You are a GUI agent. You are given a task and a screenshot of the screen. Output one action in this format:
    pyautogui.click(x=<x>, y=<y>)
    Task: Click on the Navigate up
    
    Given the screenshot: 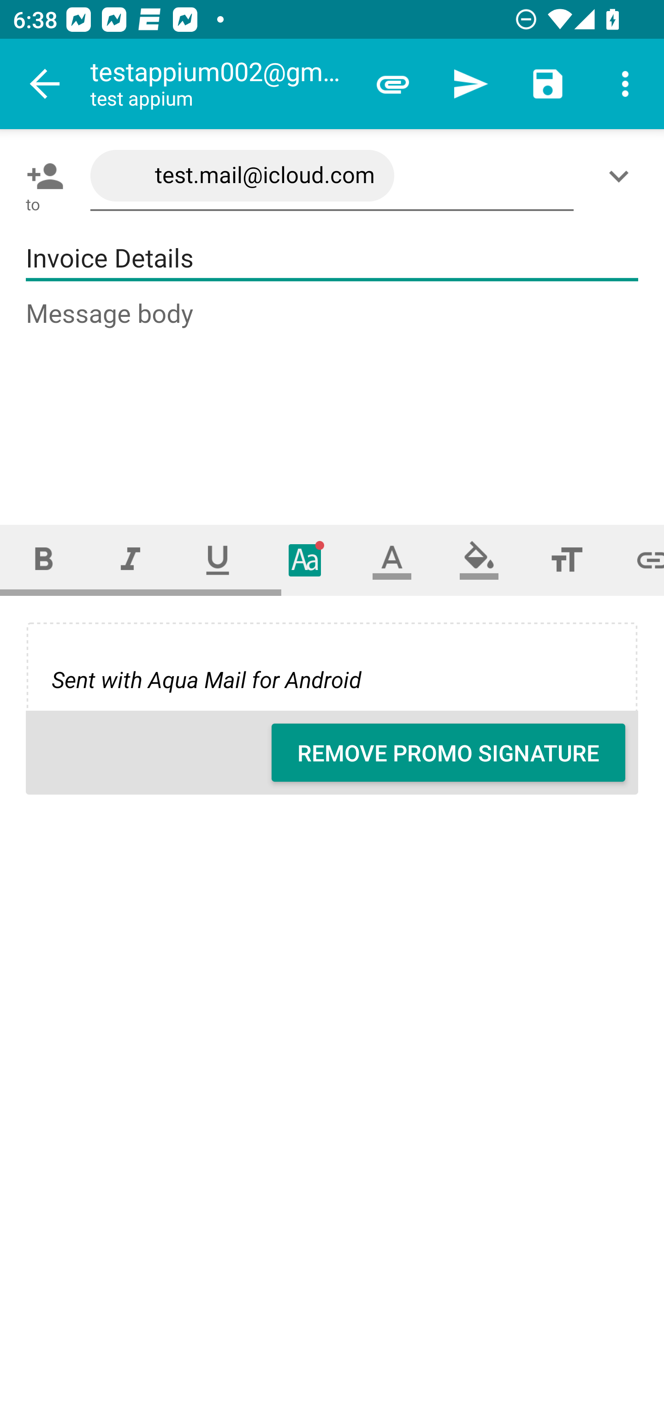 What is the action you would take?
    pyautogui.click(x=45, y=84)
    